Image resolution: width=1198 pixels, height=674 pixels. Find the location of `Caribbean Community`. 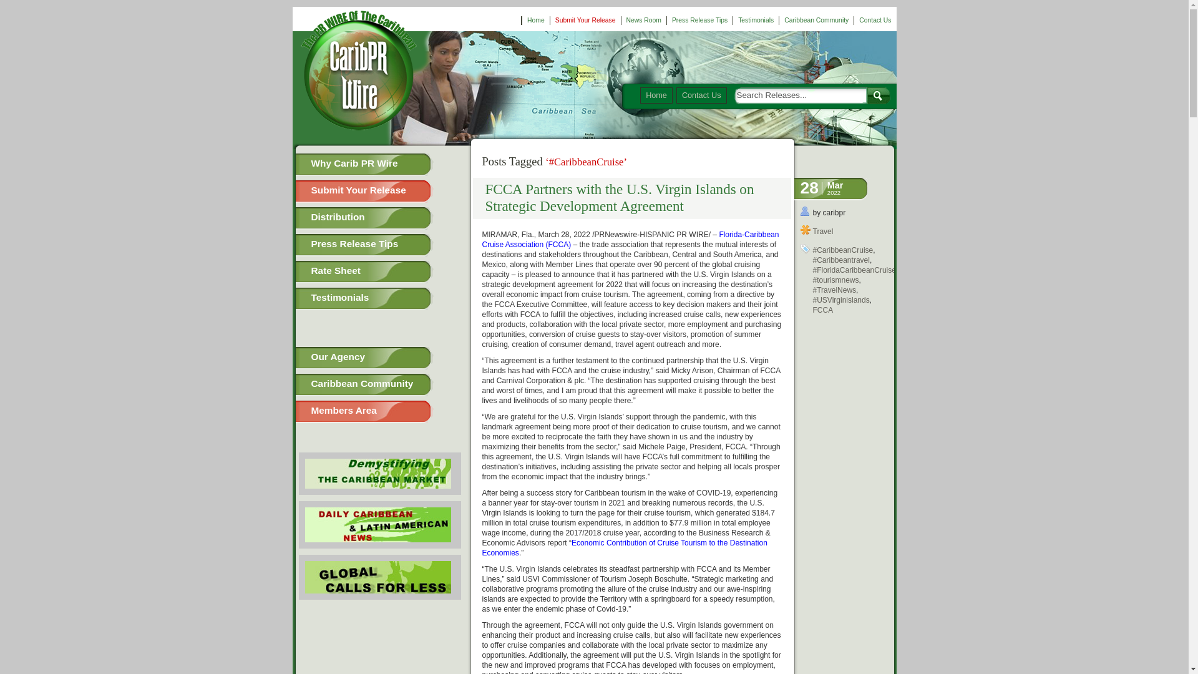

Caribbean Community is located at coordinates (380, 385).